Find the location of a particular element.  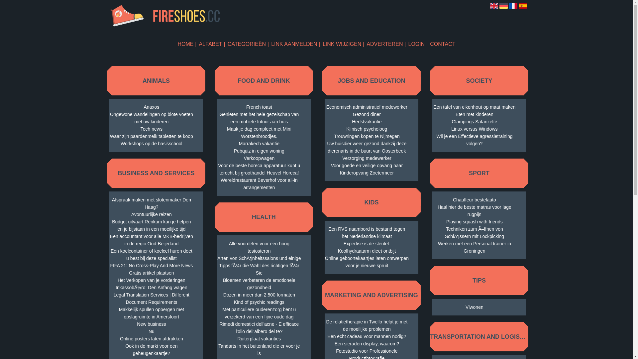

Eten met kinderen is located at coordinates (475, 114).